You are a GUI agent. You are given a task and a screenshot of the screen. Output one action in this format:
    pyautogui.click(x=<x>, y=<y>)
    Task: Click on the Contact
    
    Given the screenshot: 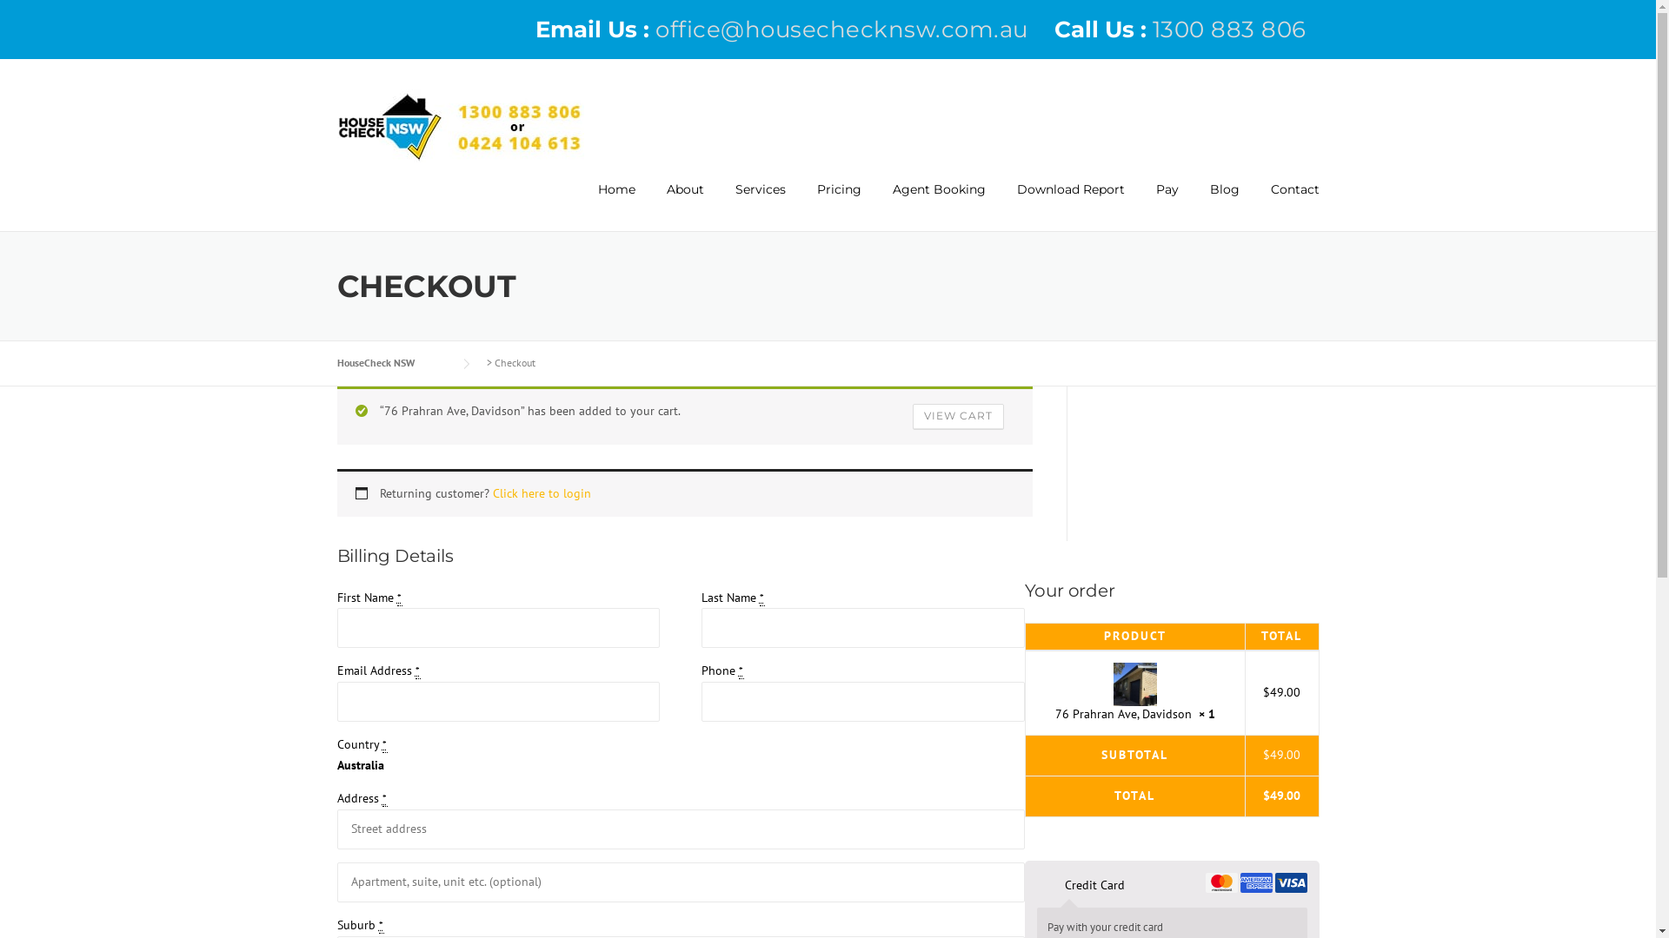 What is the action you would take?
    pyautogui.click(x=1287, y=205)
    